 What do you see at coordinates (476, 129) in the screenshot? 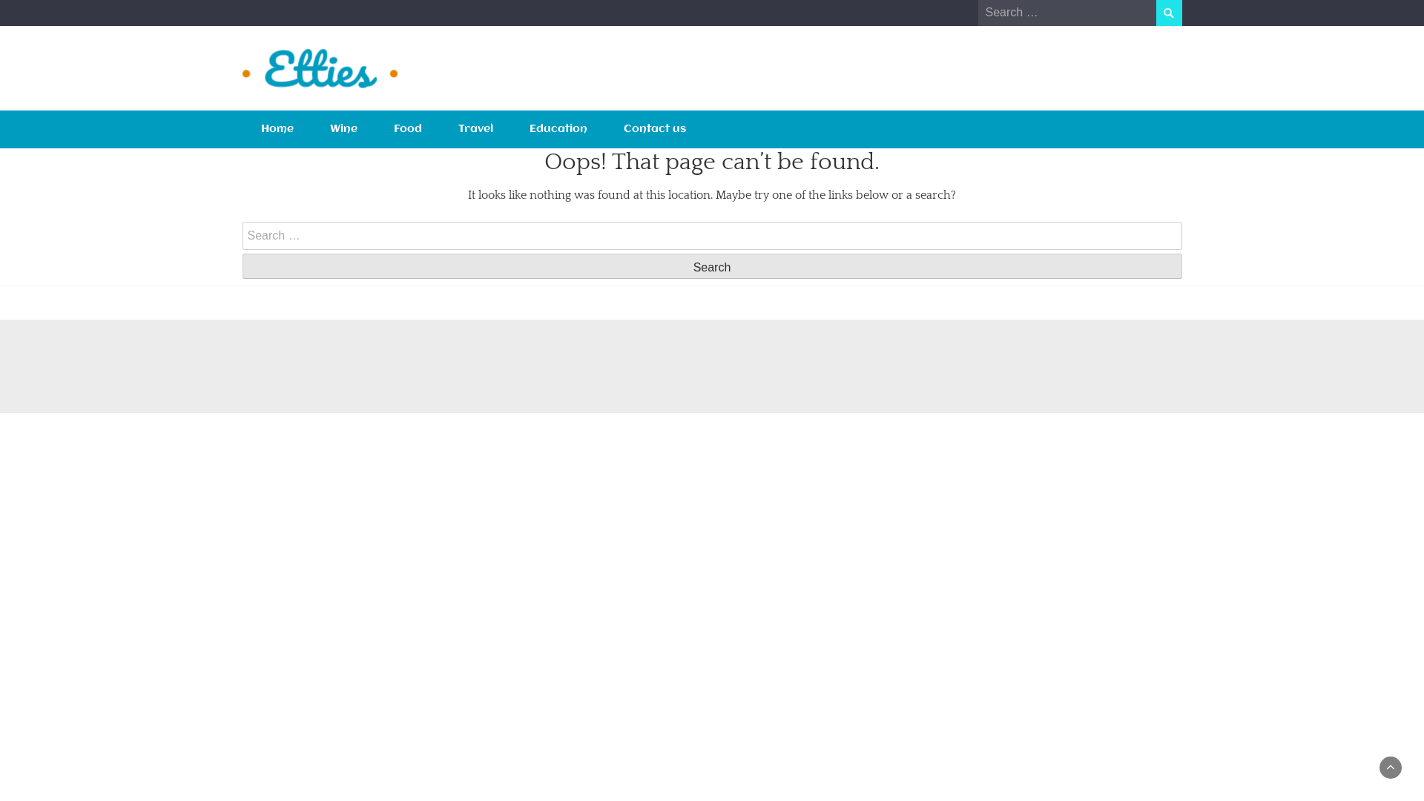
I see `Travel` at bounding box center [476, 129].